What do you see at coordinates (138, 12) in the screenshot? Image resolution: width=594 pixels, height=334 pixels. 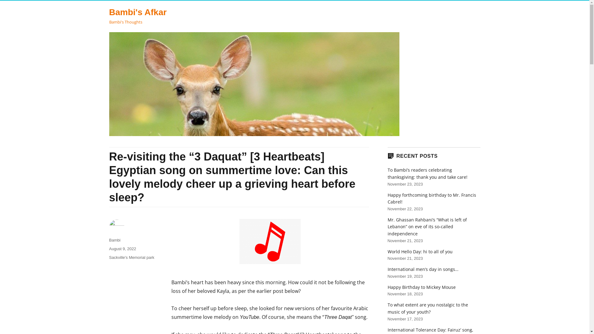 I see `Bambi's Afkar` at bounding box center [138, 12].